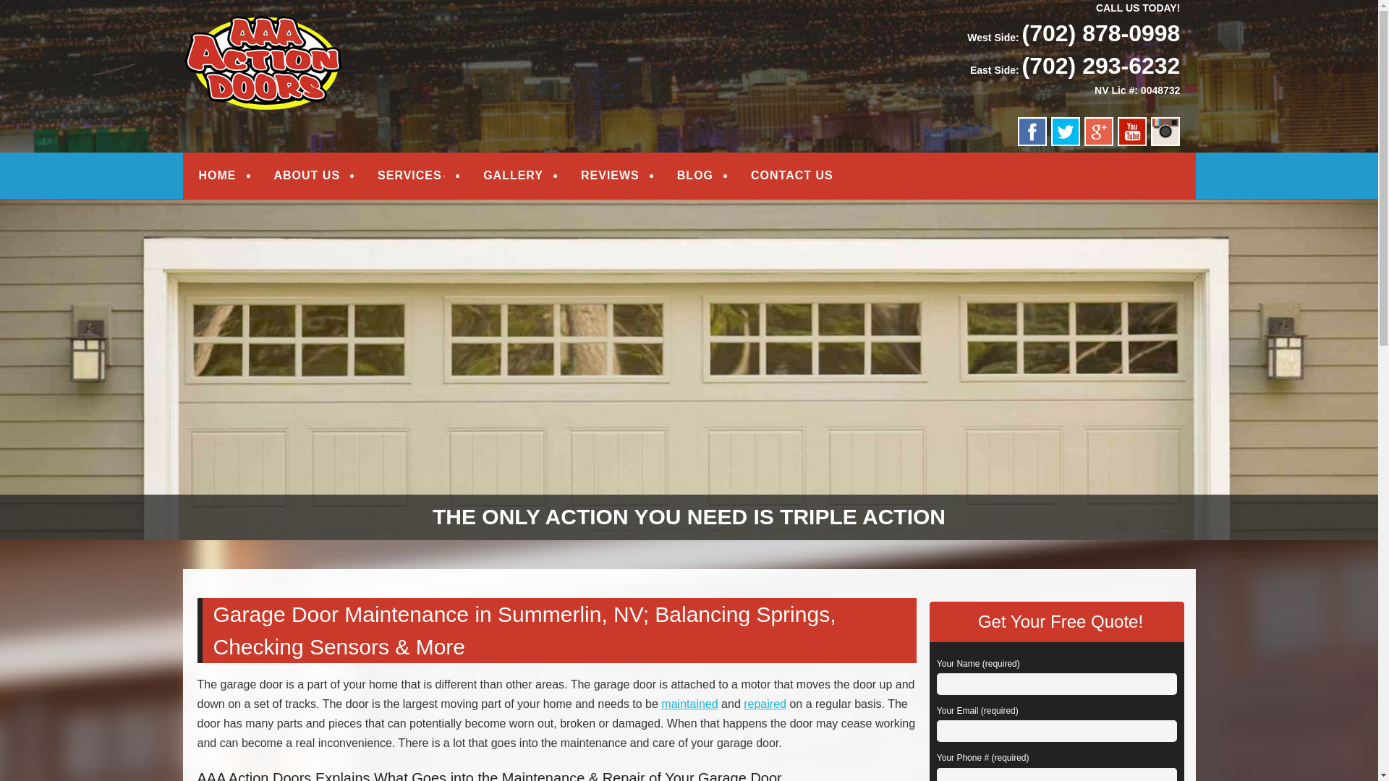 This screenshot has width=1389, height=781. What do you see at coordinates (791, 175) in the screenshot?
I see `CONTACT US` at bounding box center [791, 175].